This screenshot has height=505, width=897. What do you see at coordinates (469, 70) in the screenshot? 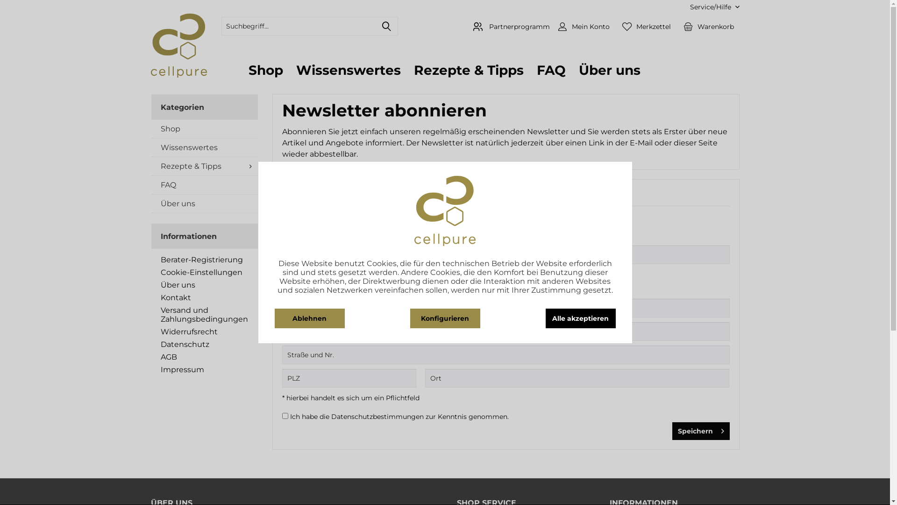
I see `Rezepte & Tipps` at bounding box center [469, 70].